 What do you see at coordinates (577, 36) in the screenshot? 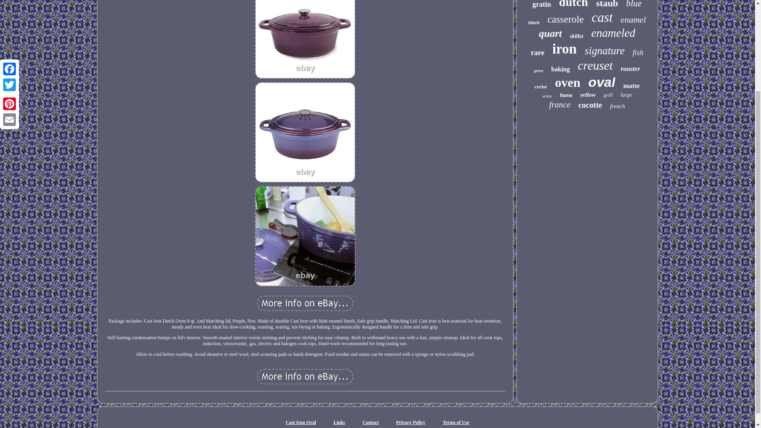
I see `skillet` at bounding box center [577, 36].